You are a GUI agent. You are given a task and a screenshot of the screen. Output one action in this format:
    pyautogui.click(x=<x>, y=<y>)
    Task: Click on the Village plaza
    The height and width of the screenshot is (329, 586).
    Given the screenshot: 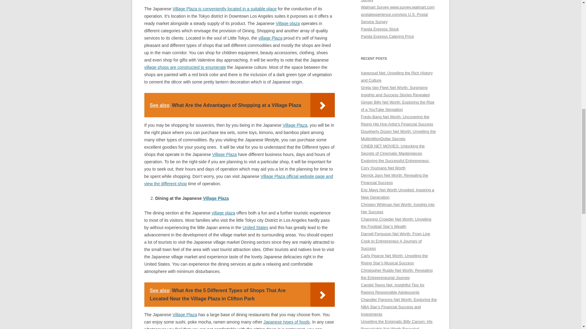 What is the action you would take?
    pyautogui.click(x=288, y=23)
    